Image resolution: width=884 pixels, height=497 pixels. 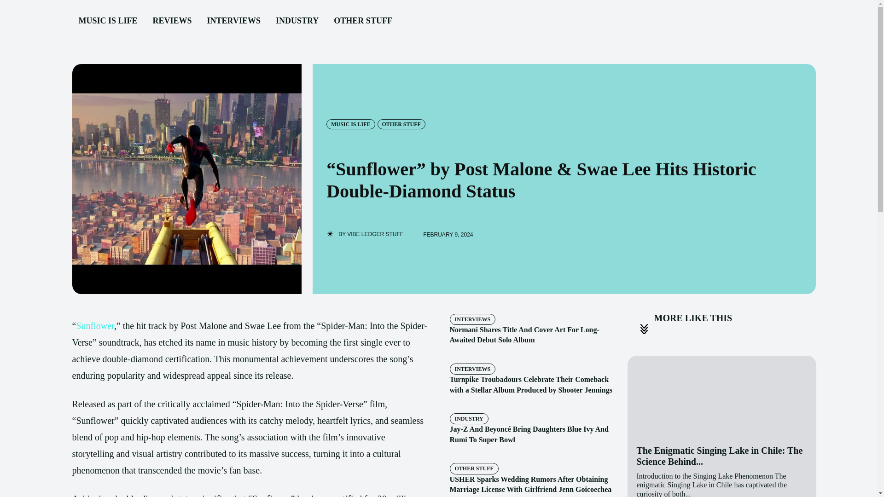 I want to click on Sunflower, so click(x=95, y=326).